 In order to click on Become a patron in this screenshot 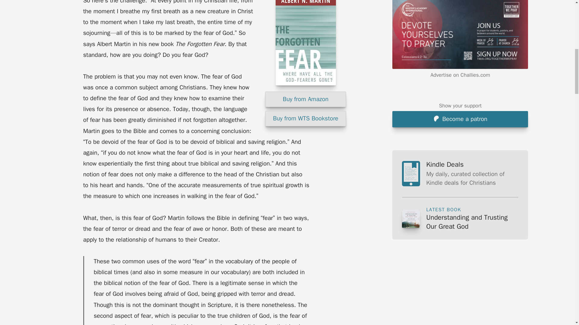, I will do `click(460, 24)`.